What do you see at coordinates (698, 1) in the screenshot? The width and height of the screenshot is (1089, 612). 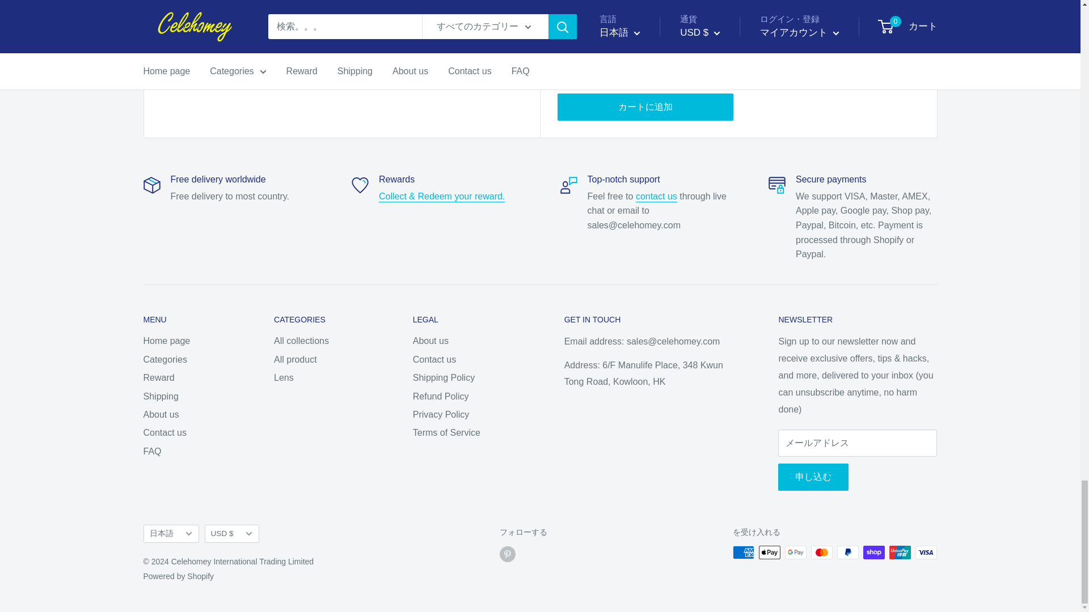 I see `for Nikon Z mount` at bounding box center [698, 1].